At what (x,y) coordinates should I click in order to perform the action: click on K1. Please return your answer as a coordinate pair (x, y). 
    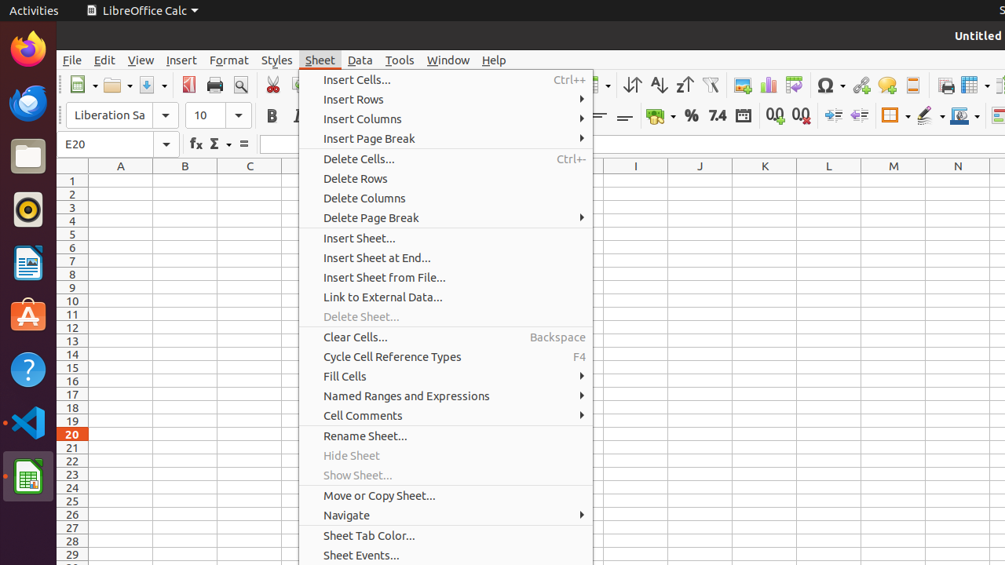
    Looking at the image, I should click on (765, 180).